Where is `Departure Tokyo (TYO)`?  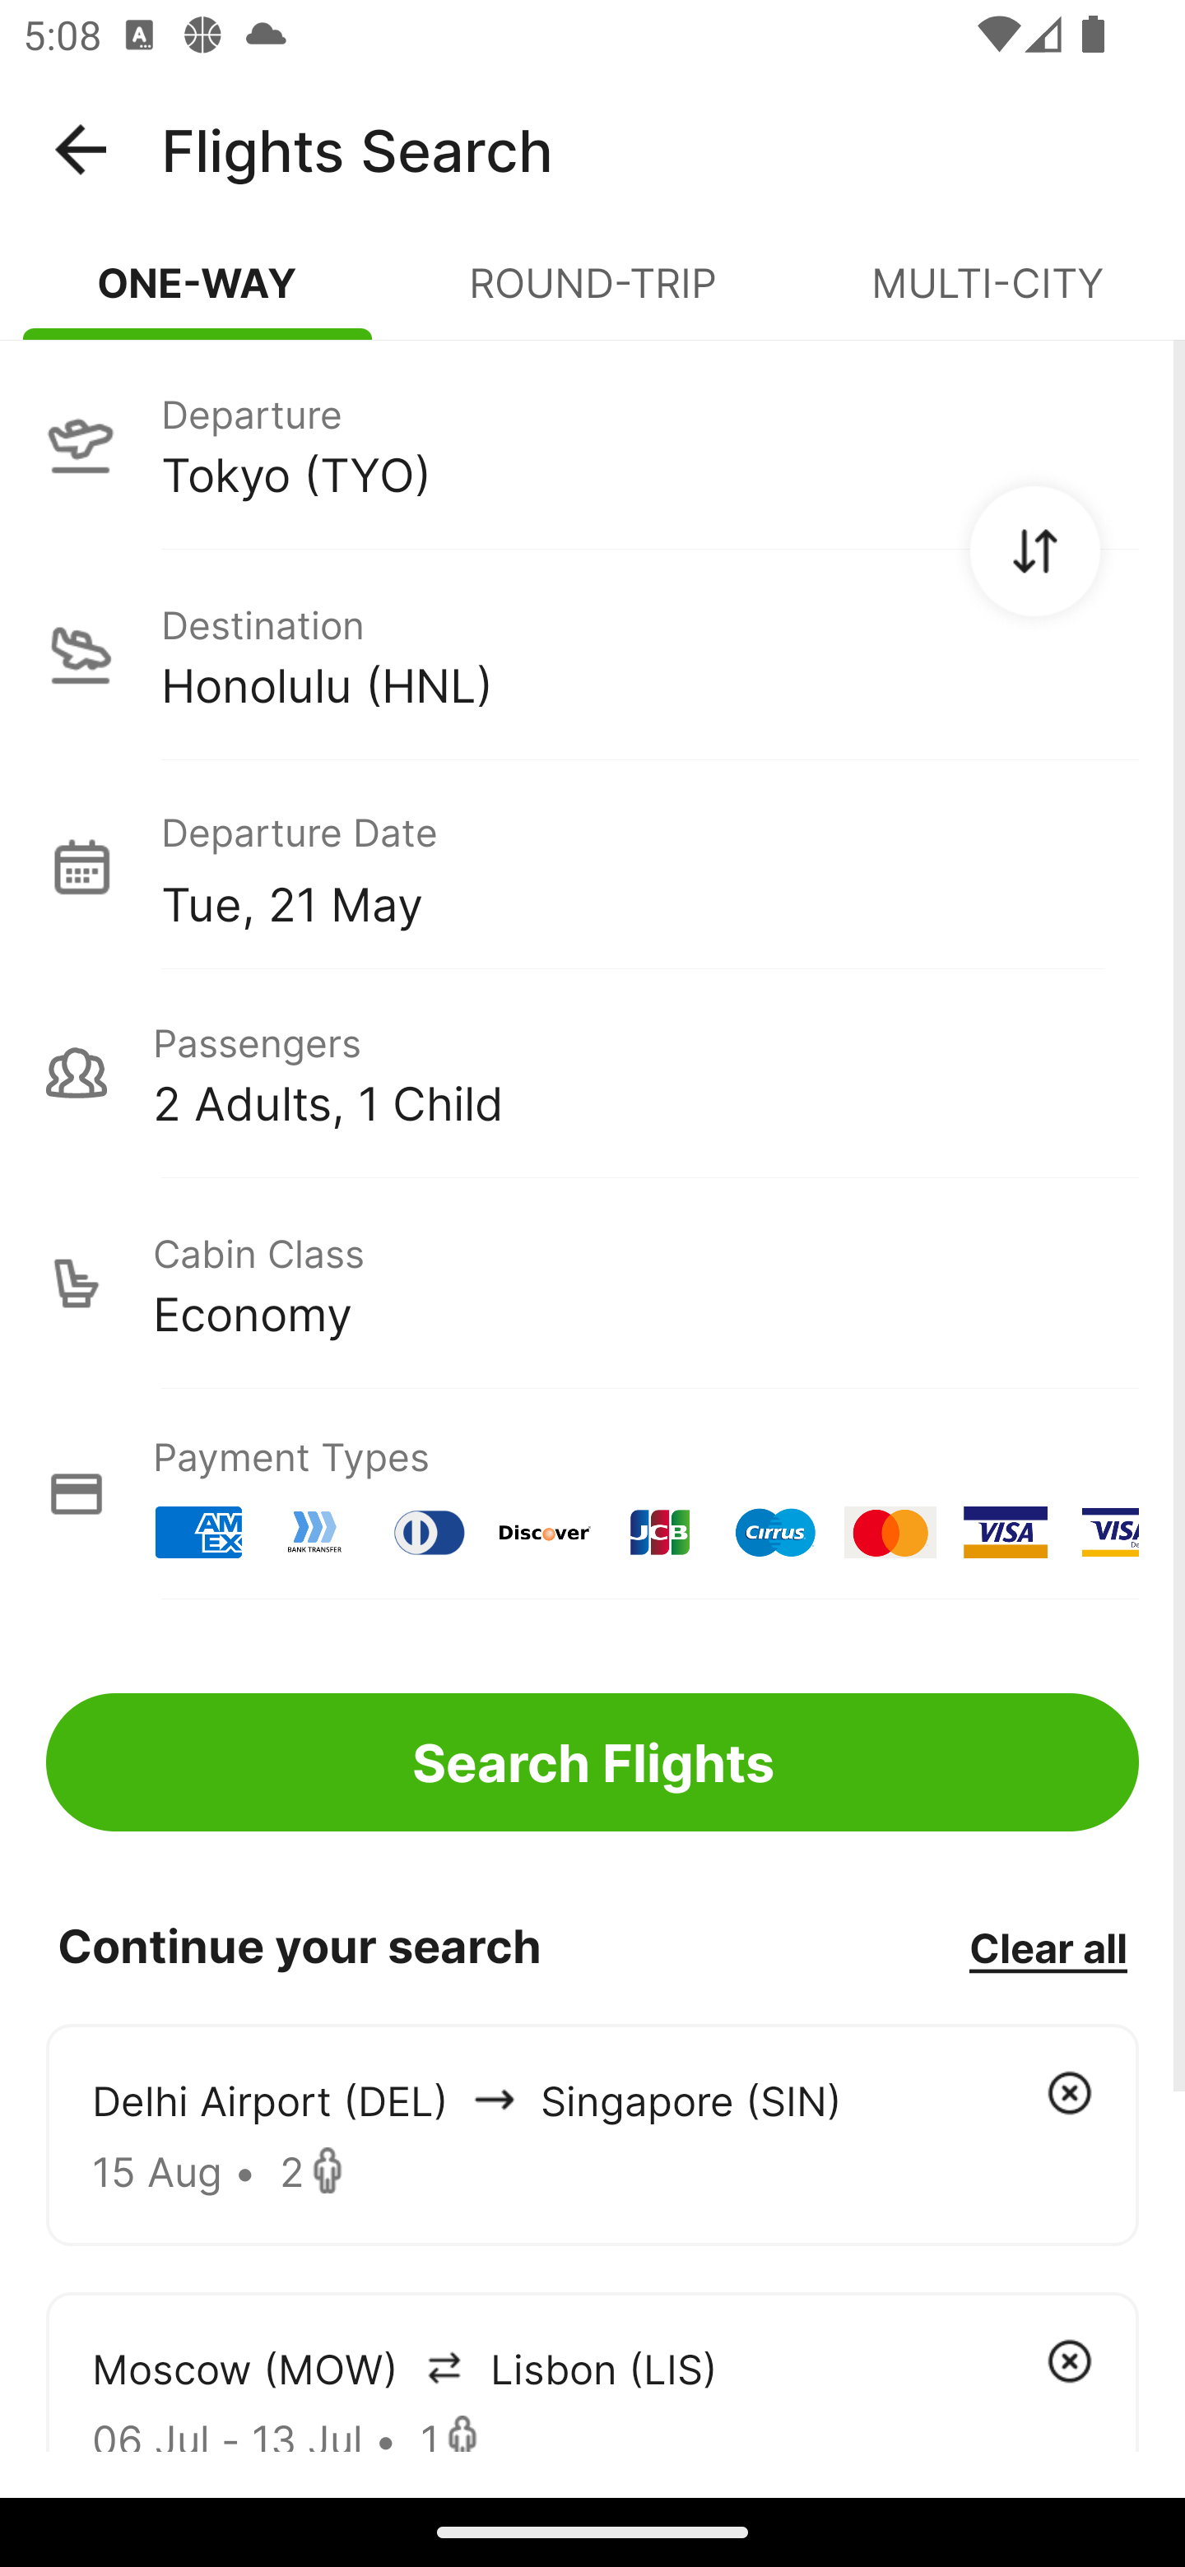 Departure Tokyo (TYO) is located at coordinates (592, 443).